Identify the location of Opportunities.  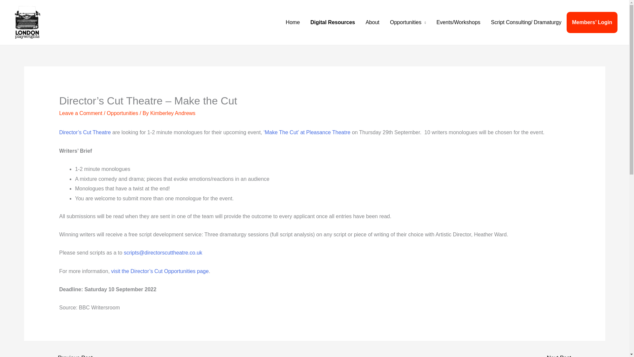
(408, 22).